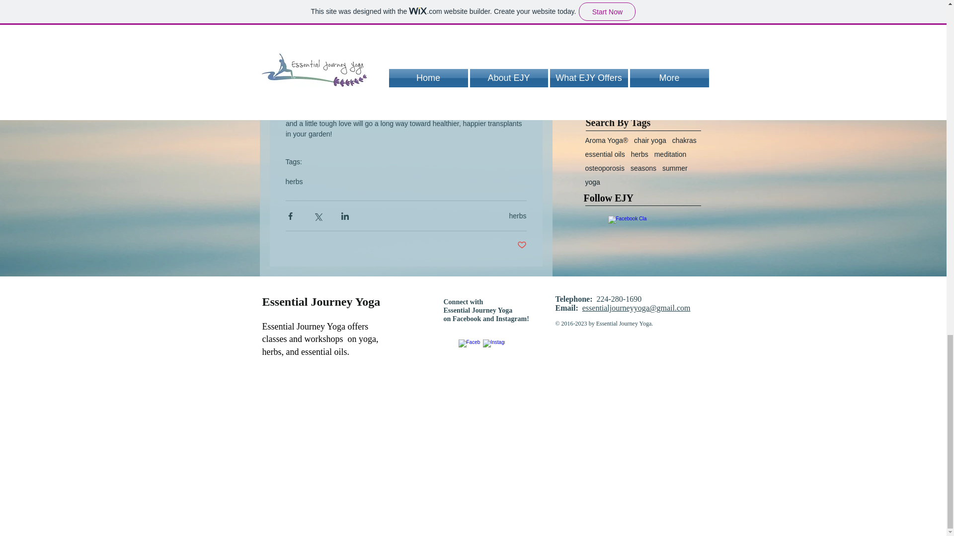  What do you see at coordinates (522, 245) in the screenshot?
I see `Post not marked as liked` at bounding box center [522, 245].